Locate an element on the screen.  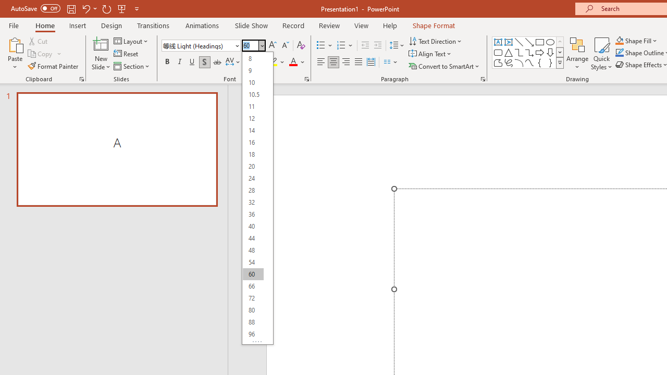
20 is located at coordinates (253, 167).